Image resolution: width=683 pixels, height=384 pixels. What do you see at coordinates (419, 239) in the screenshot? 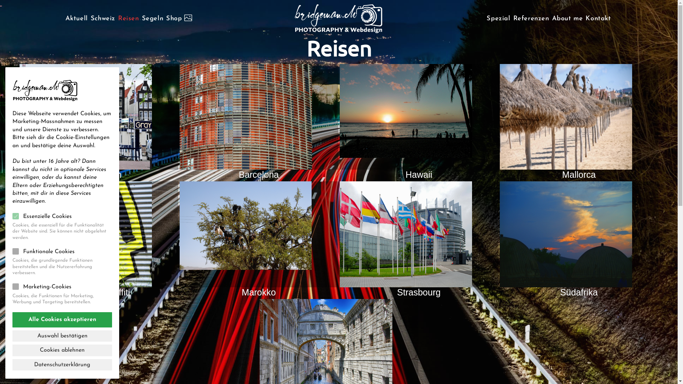
I see `Strasbourg` at bounding box center [419, 239].